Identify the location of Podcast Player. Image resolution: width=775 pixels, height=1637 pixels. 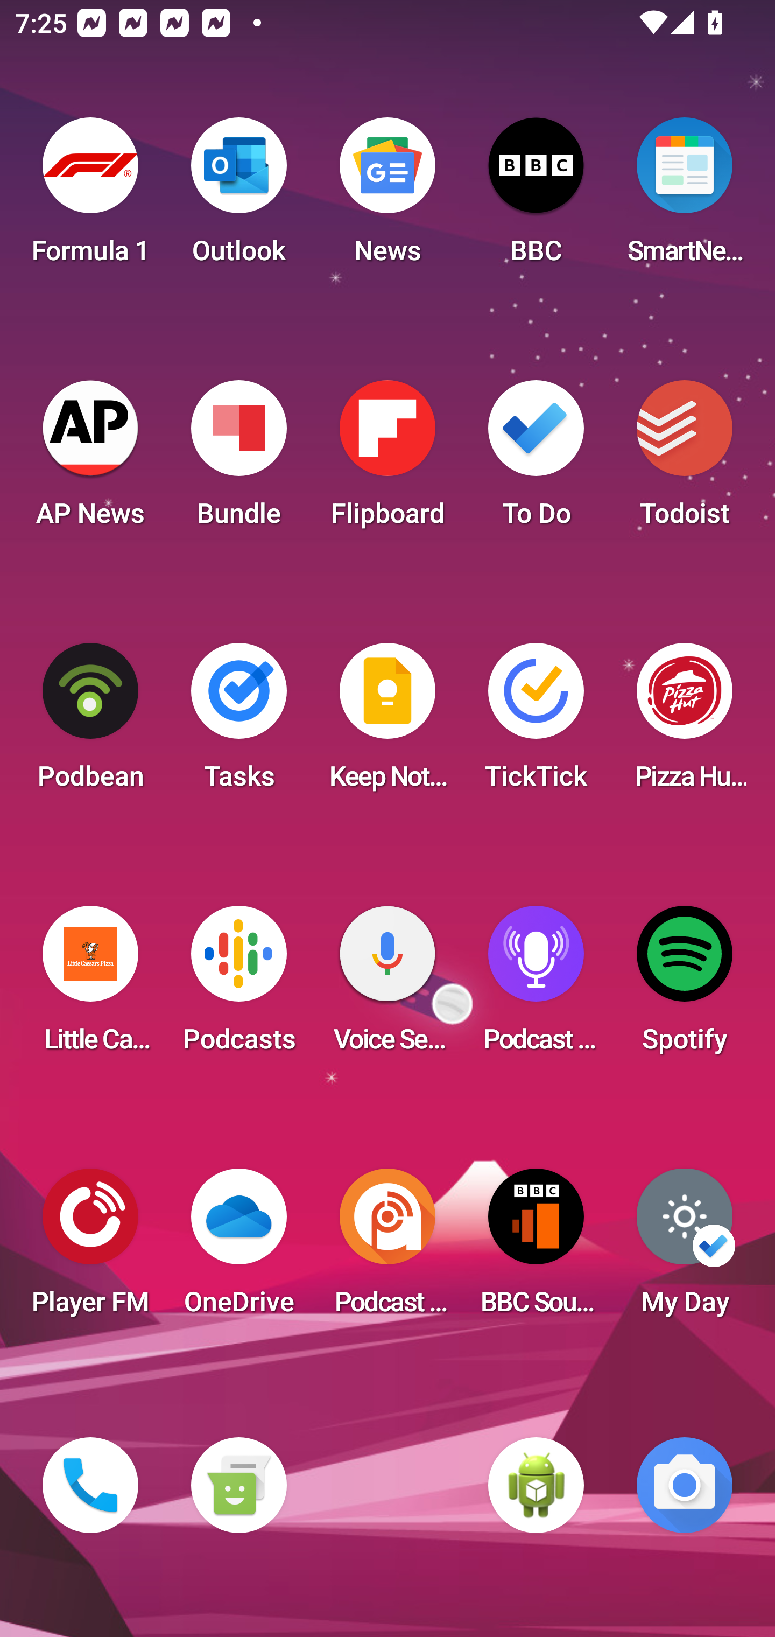
(536, 985).